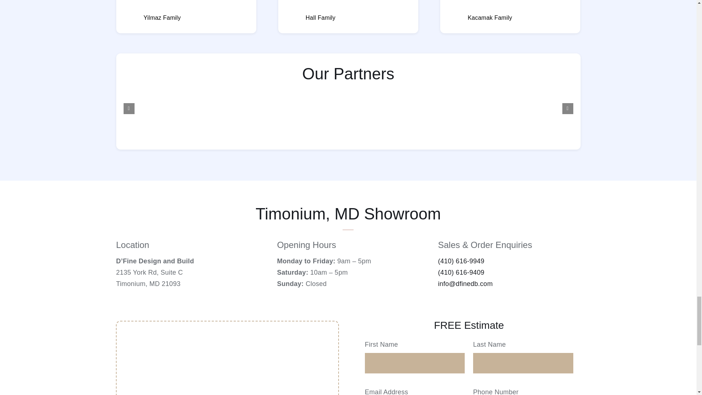  Describe the element at coordinates (131, 19) in the screenshot. I see `googlelogo` at that location.